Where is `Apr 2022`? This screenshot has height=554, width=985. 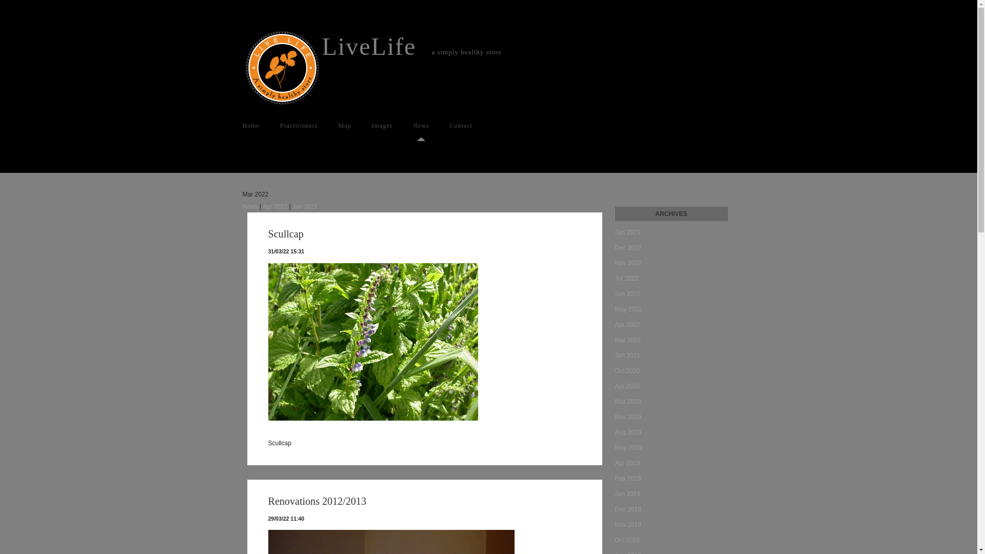 Apr 2022 is located at coordinates (275, 207).